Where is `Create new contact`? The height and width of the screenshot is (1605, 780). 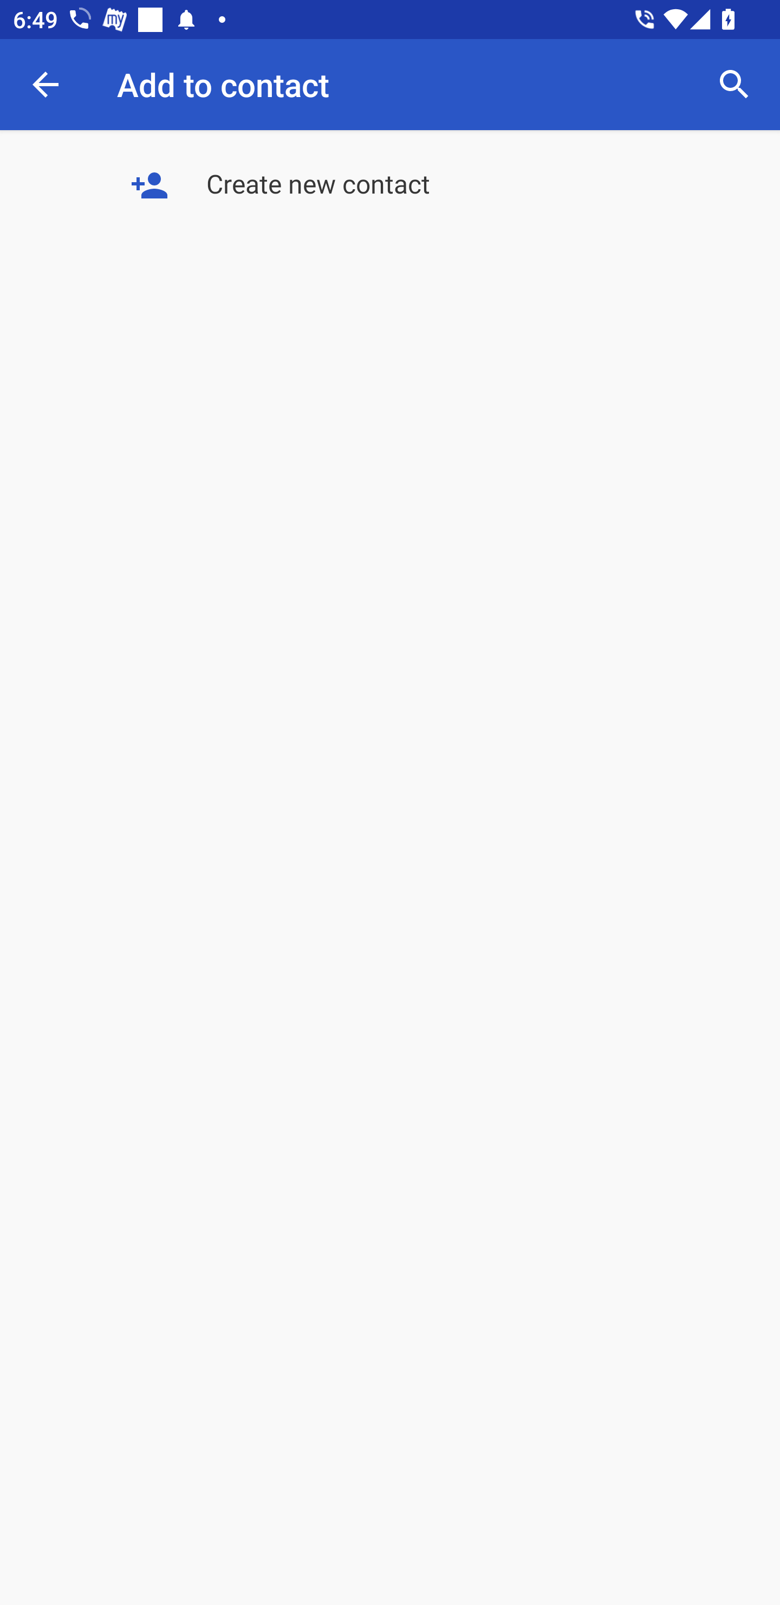
Create new contact is located at coordinates (390, 187).